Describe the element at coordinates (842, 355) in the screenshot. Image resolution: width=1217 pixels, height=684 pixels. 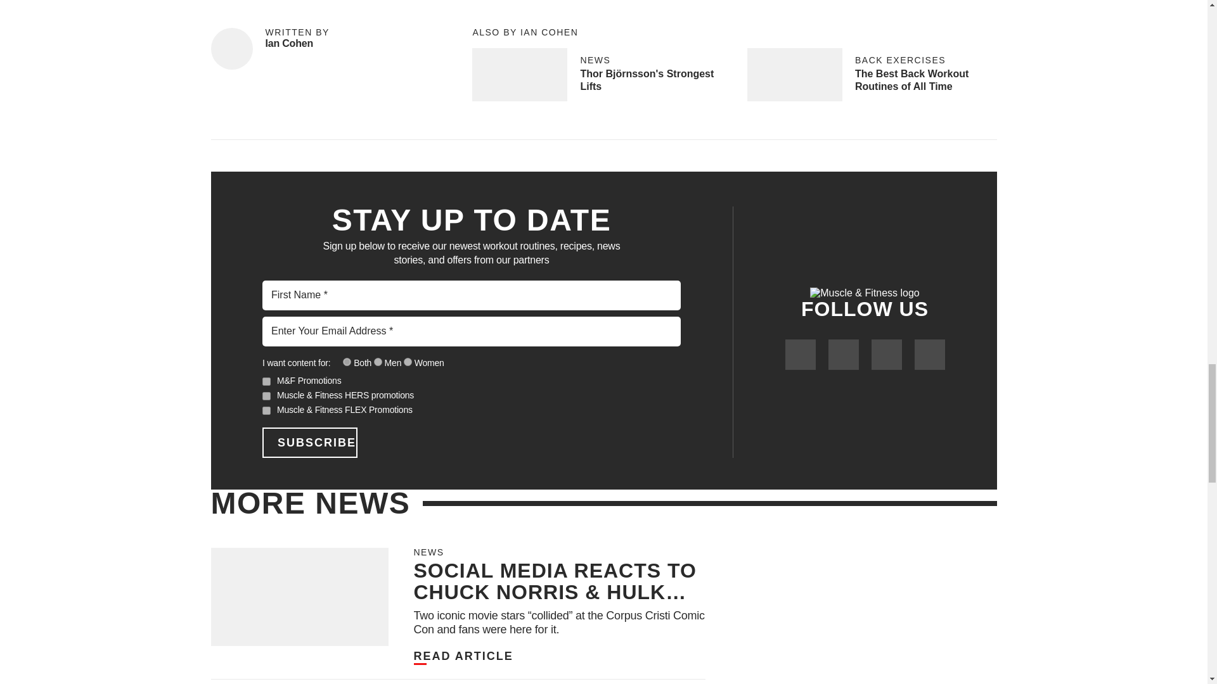
I see `Muscle and Fitness on Twitter` at that location.